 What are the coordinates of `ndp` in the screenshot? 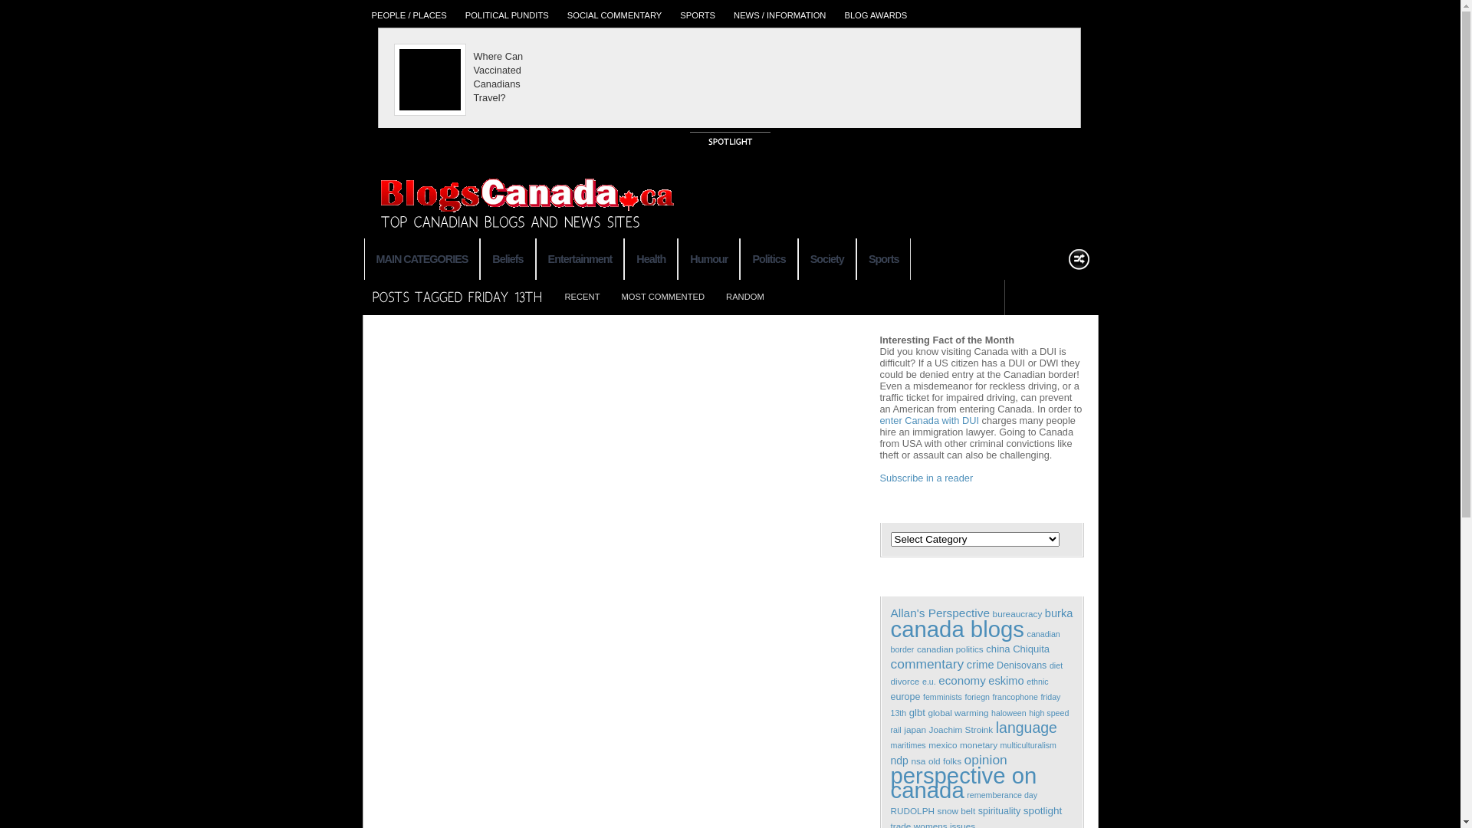 It's located at (900, 761).